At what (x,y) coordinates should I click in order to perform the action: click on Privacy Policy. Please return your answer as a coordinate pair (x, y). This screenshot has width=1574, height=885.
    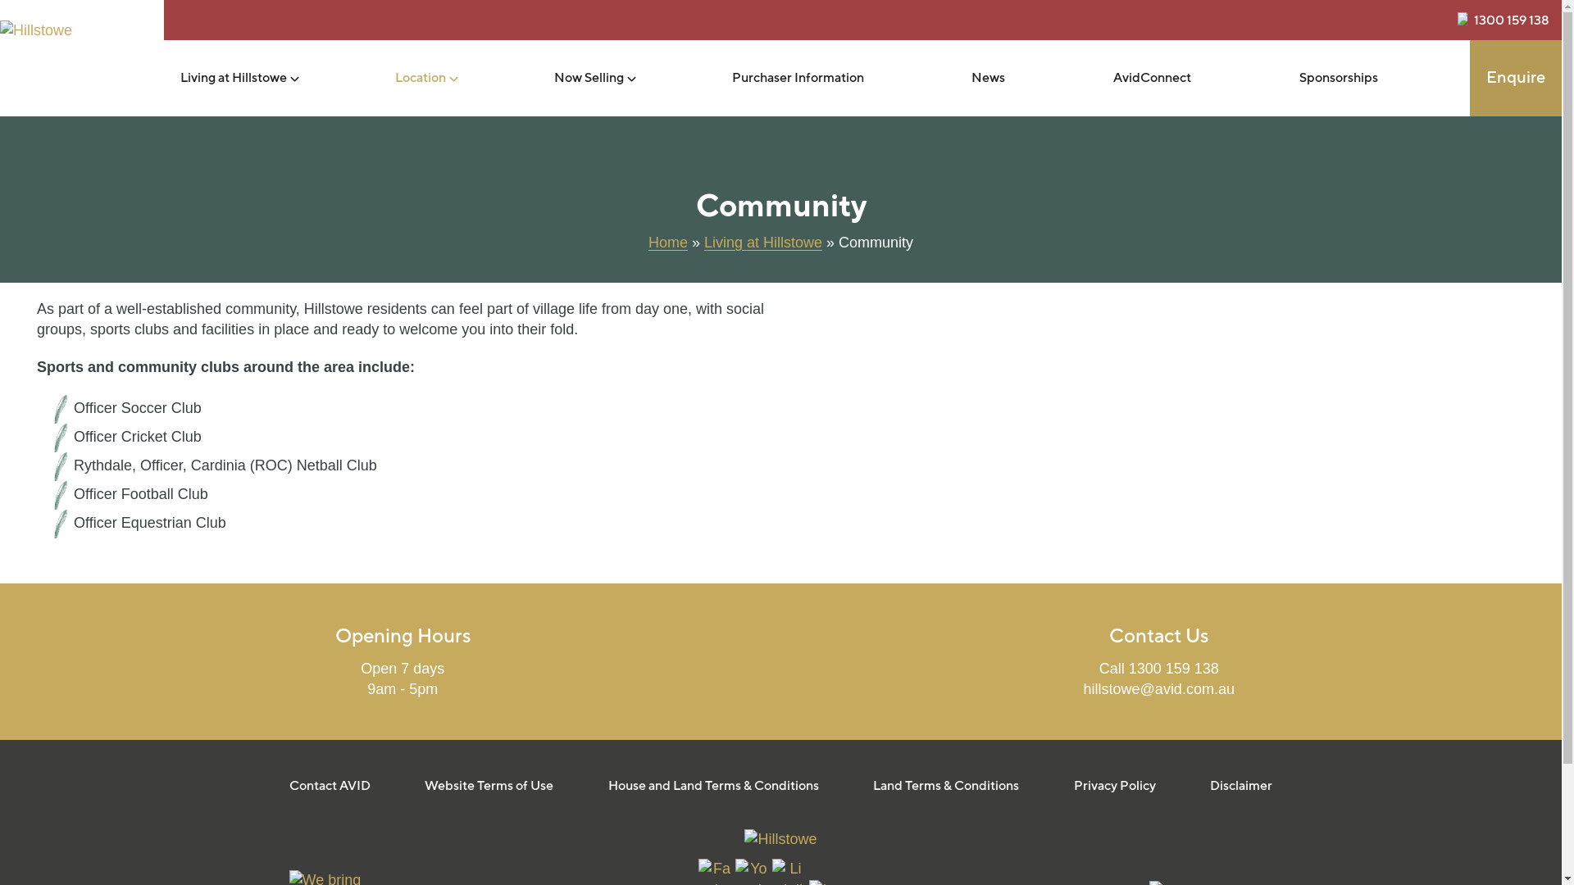
    Looking at the image, I should click on (1115, 786).